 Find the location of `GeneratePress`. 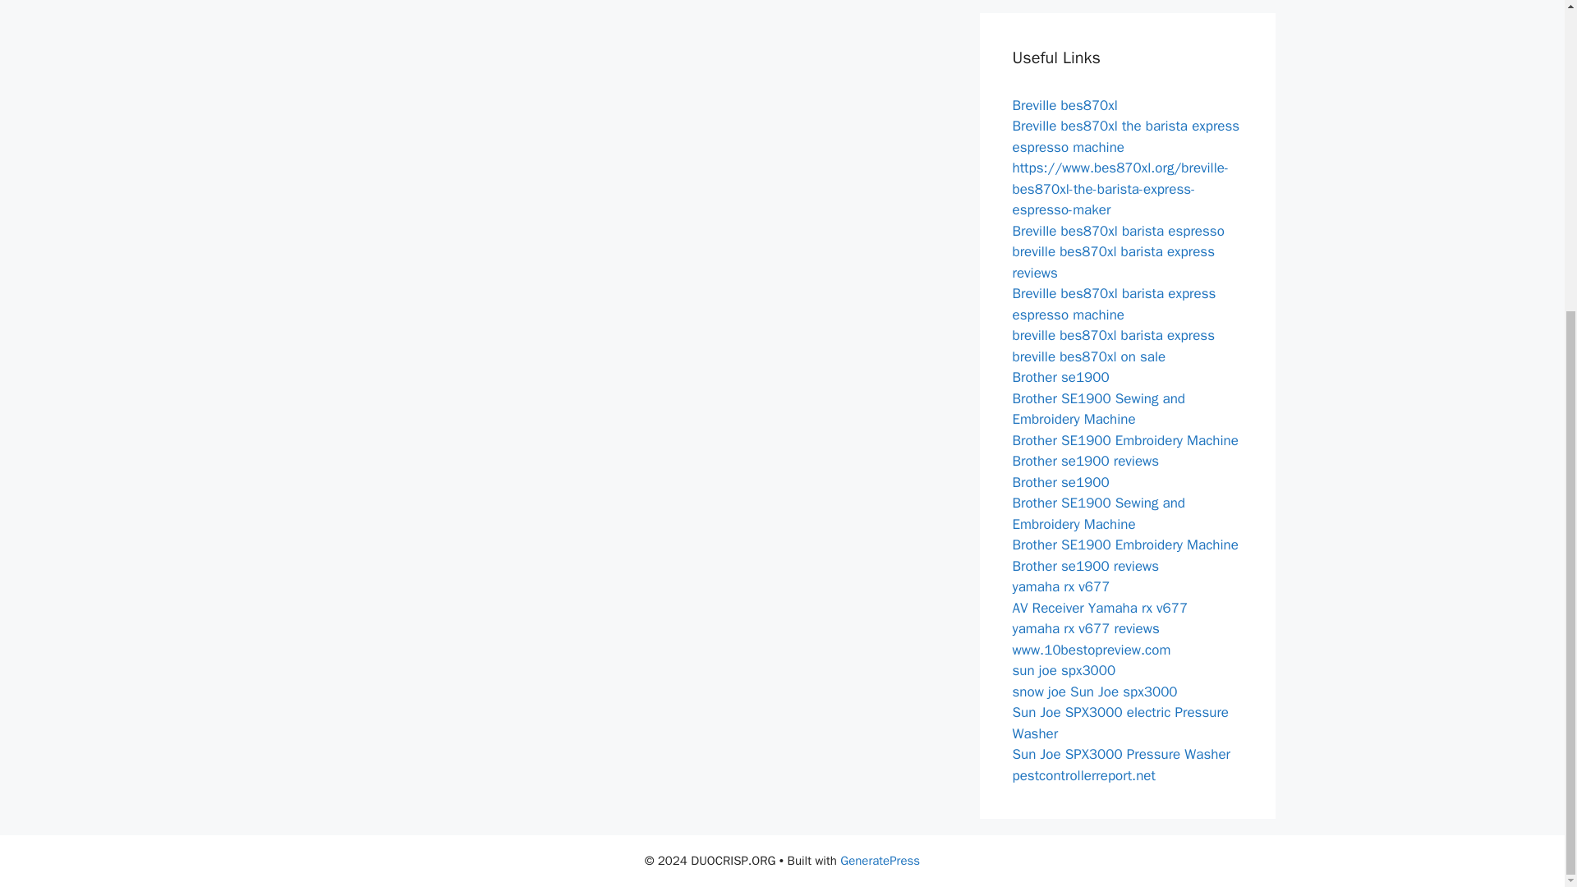

GeneratePress is located at coordinates (880, 861).